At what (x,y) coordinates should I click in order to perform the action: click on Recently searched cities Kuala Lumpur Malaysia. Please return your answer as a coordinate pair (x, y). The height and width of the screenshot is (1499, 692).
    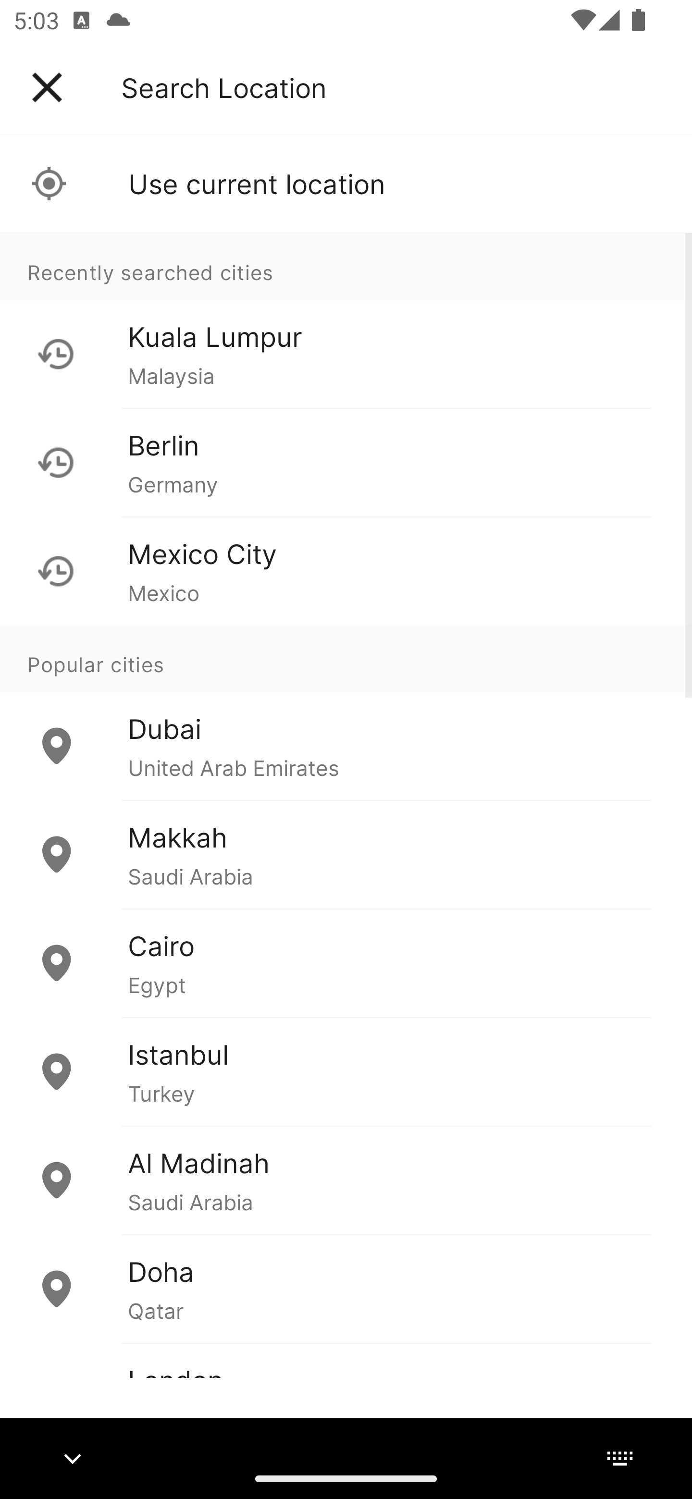
    Looking at the image, I should click on (346, 320).